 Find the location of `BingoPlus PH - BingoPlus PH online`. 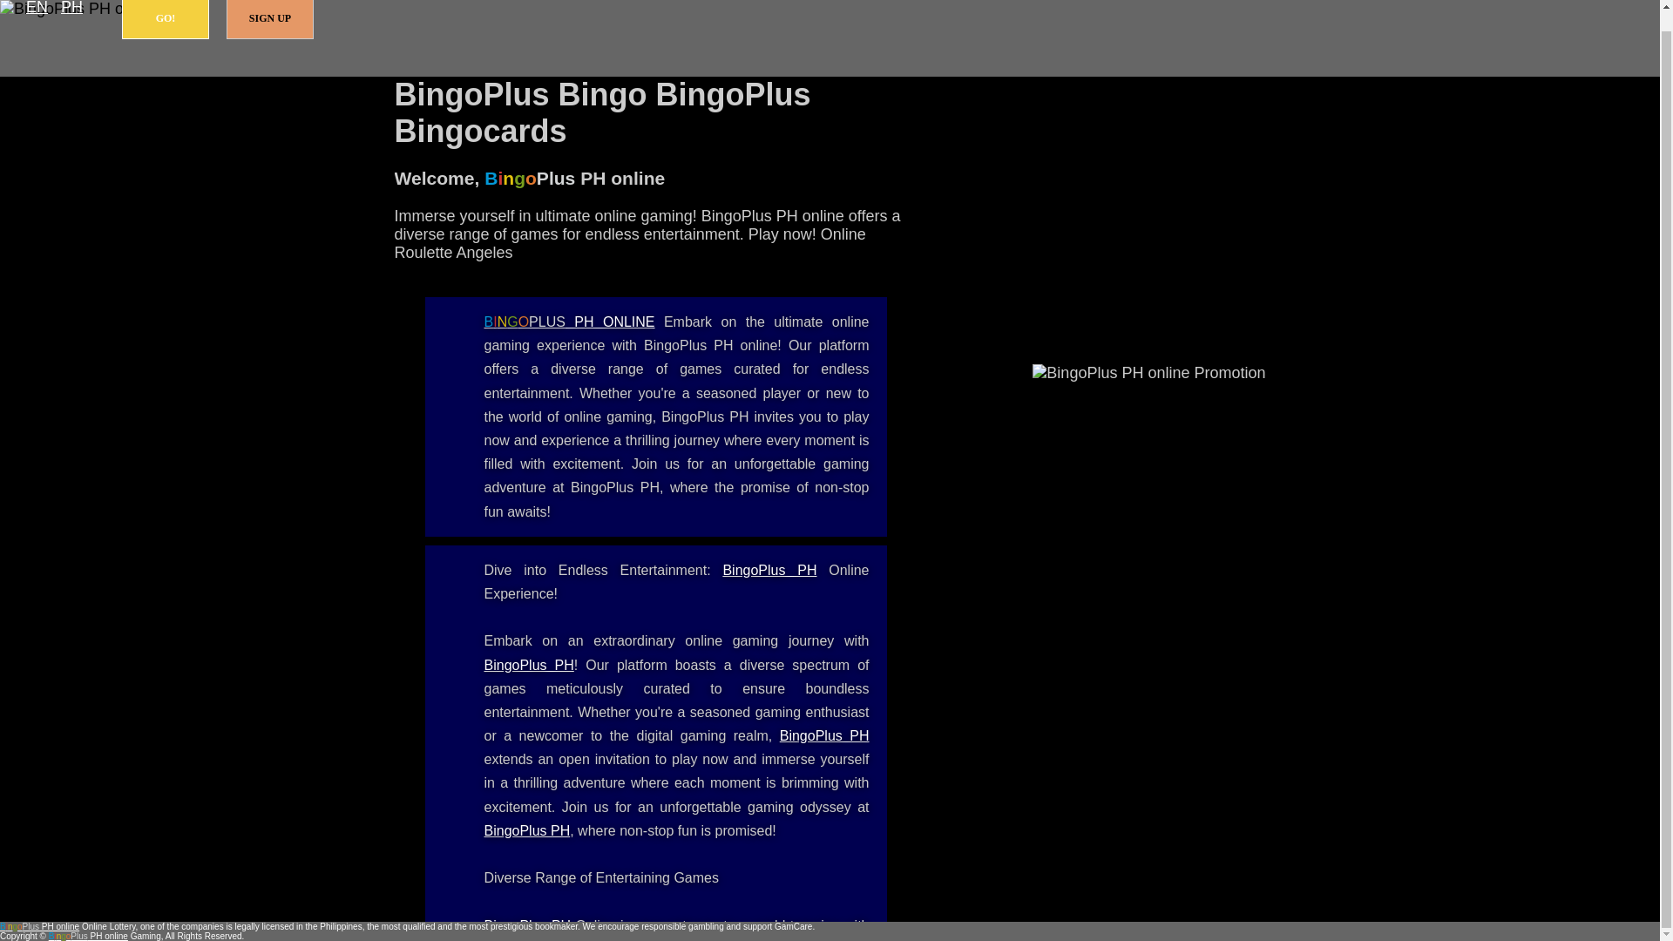

BingoPlus PH - BingoPlus PH online is located at coordinates (528, 925).